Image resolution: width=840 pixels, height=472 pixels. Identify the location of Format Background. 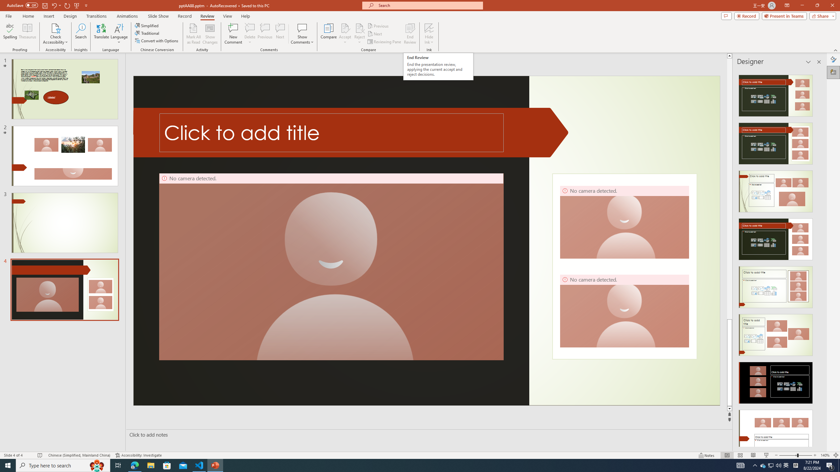
(833, 59).